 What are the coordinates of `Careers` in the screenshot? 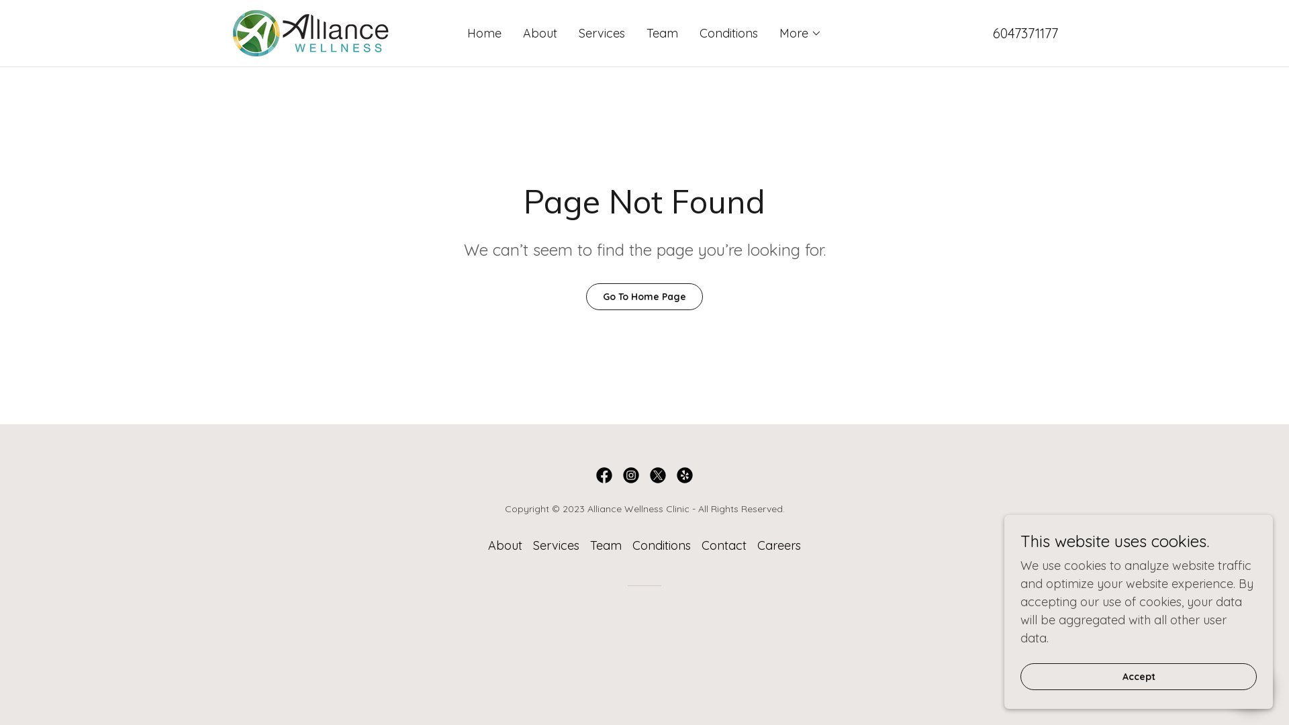 It's located at (779, 545).